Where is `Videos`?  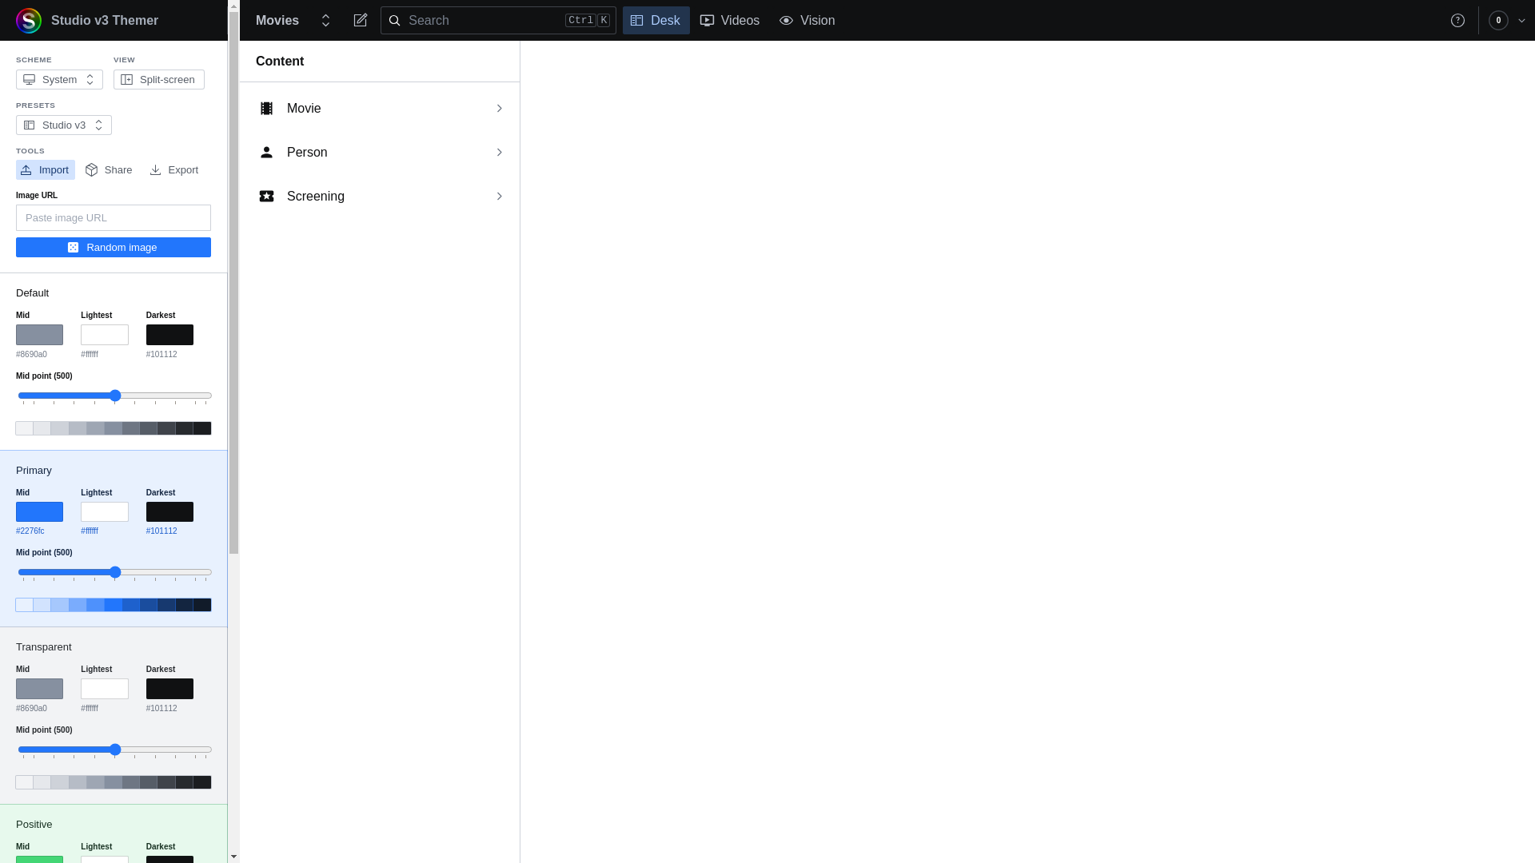
Videos is located at coordinates (732, 21).